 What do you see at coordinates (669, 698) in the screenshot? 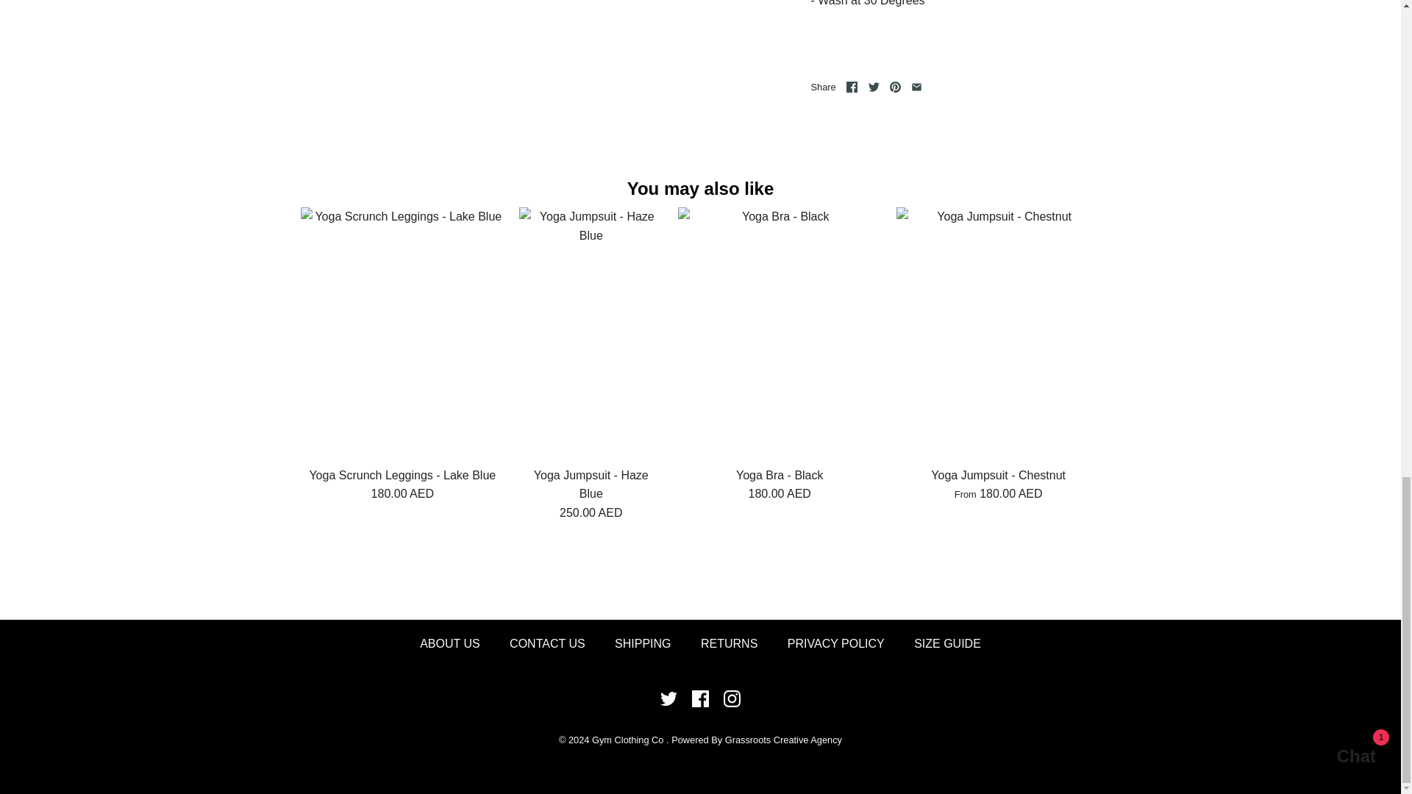
I see `Twitter` at bounding box center [669, 698].